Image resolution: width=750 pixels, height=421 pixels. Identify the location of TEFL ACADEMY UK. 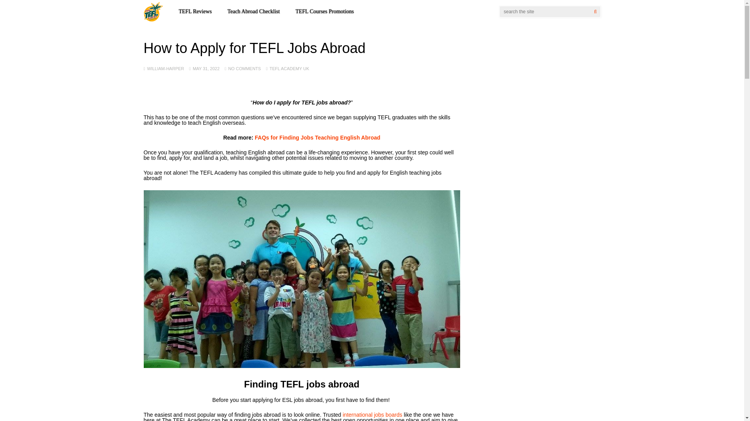
(289, 69).